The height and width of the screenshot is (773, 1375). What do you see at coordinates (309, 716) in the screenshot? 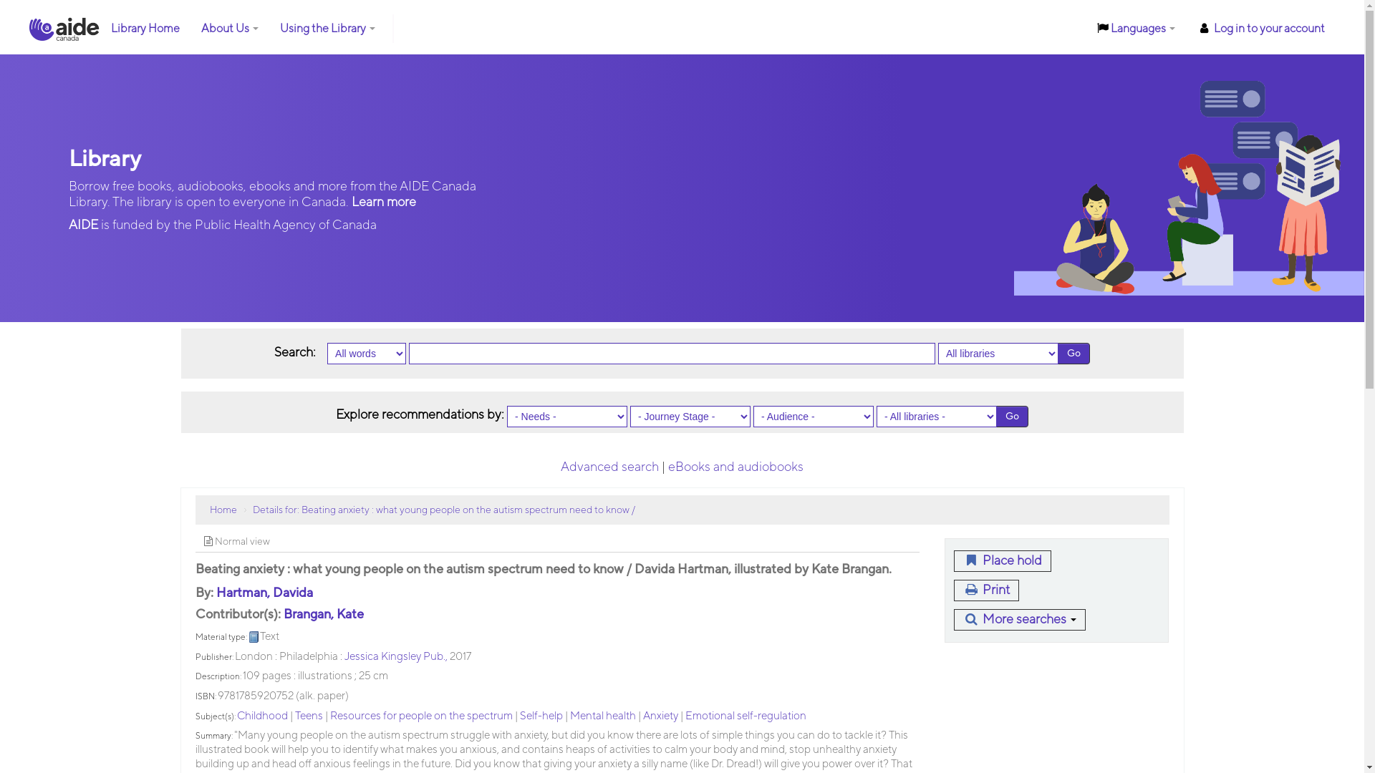
I see `Teens` at bounding box center [309, 716].